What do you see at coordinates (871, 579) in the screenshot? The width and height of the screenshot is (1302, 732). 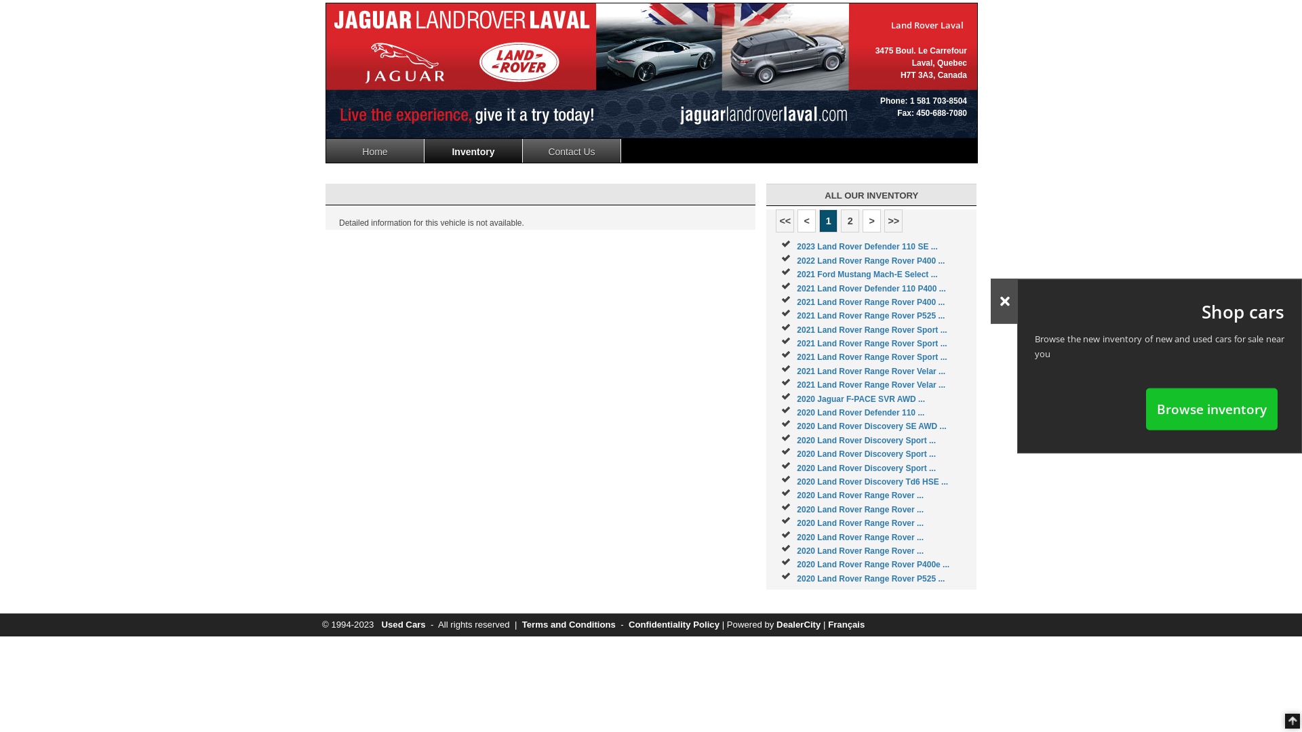 I see `2020 Land Rover Range Rover P525 ...` at bounding box center [871, 579].